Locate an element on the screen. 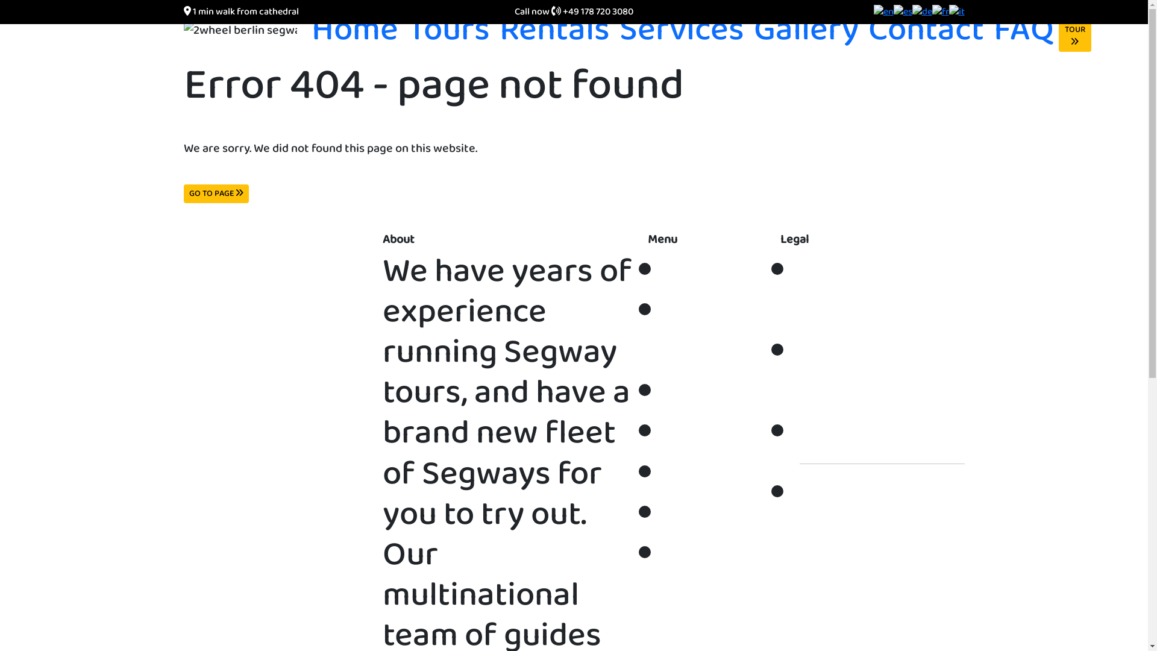 This screenshot has height=651, width=1157. Services is located at coordinates (729, 433).